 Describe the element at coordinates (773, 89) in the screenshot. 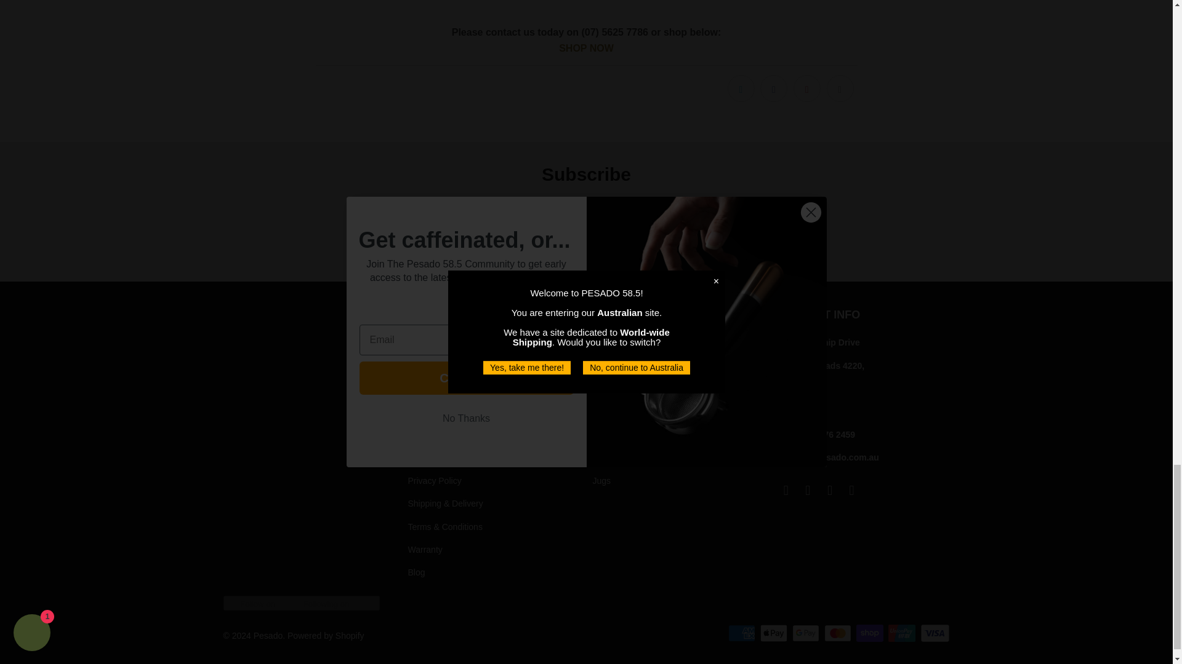

I see `Share this on Facebook` at that location.